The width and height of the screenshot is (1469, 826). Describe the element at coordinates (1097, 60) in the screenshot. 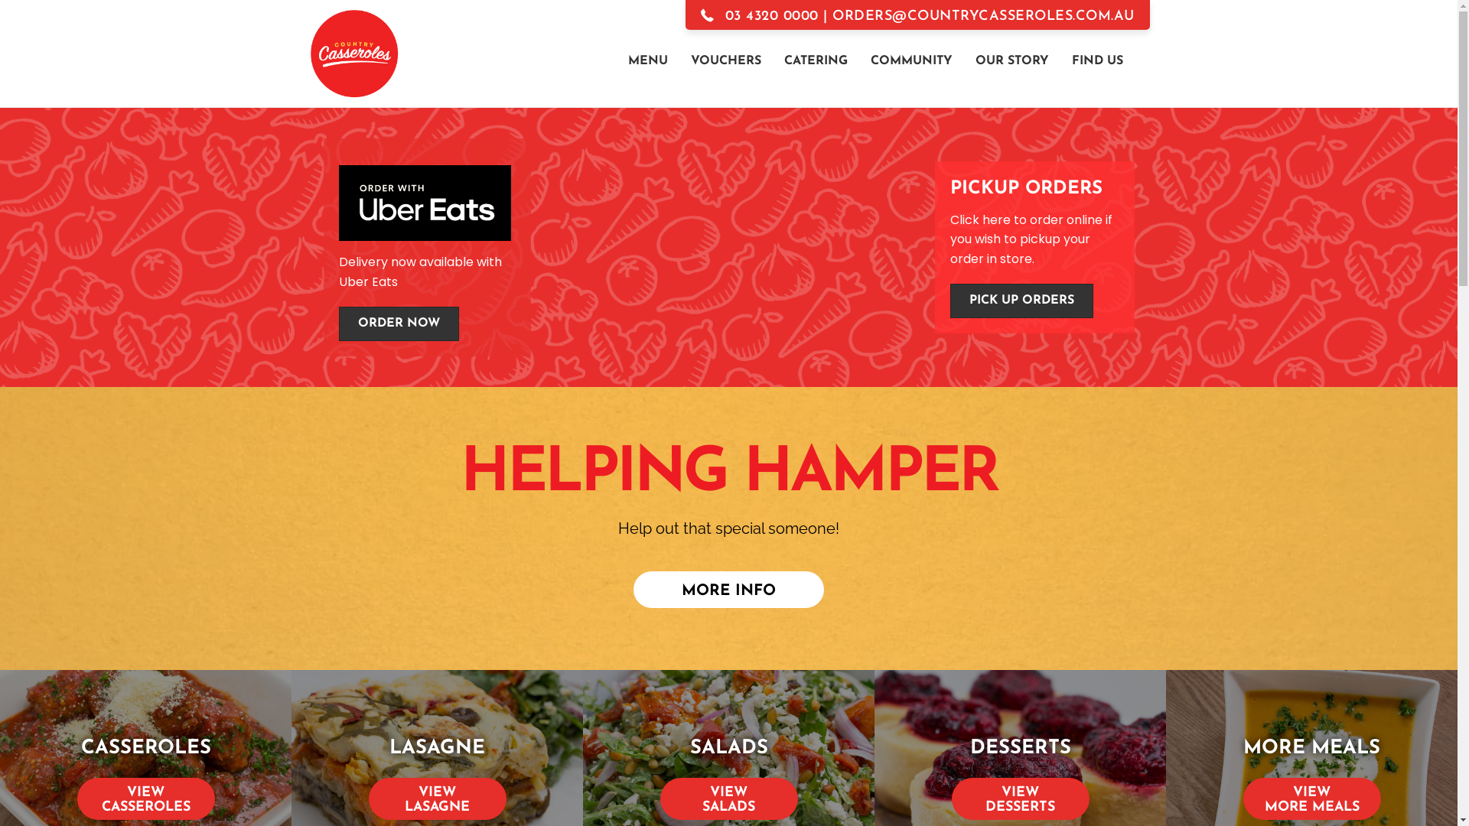

I see `FIND US` at that location.